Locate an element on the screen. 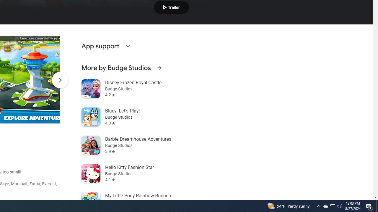  See more information on More by Budge Studios is located at coordinates (159, 68).